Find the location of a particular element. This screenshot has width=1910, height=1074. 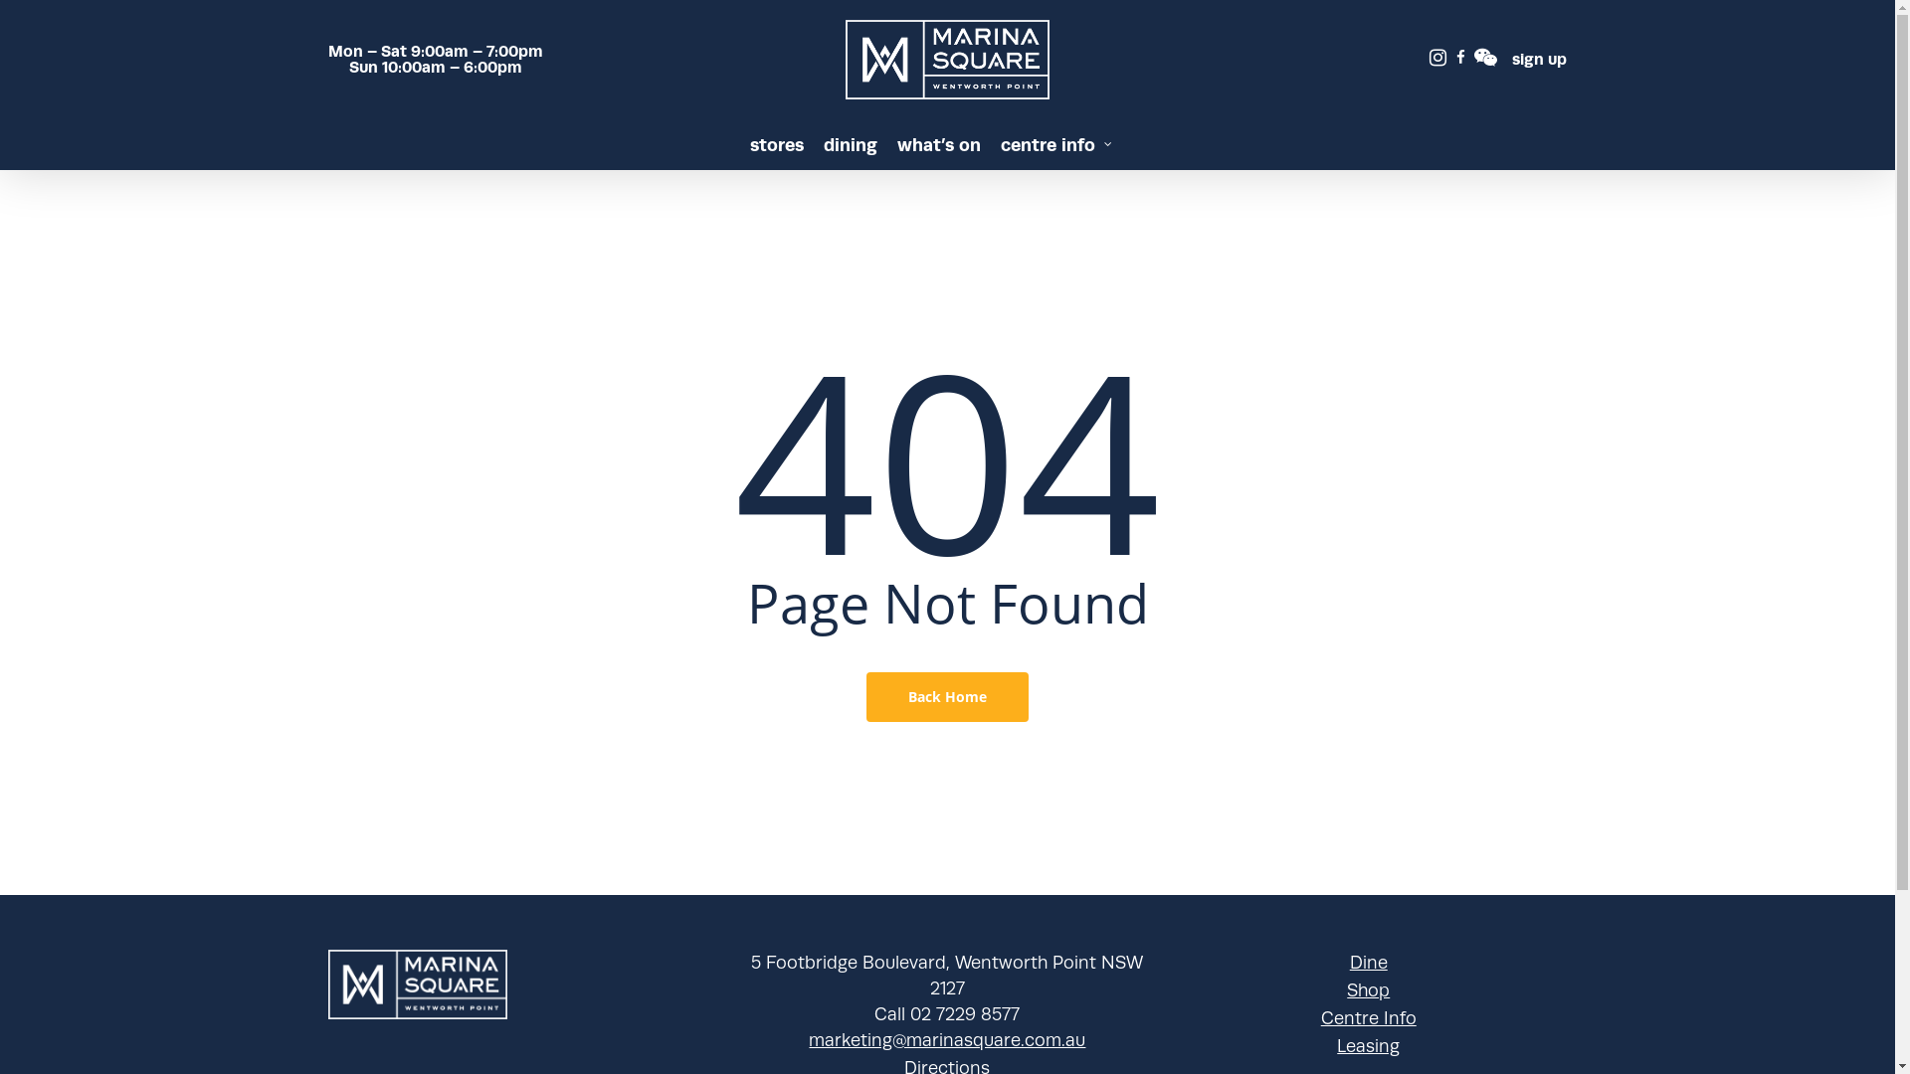

marketing@marinasquare.com.au is located at coordinates (947, 1041).